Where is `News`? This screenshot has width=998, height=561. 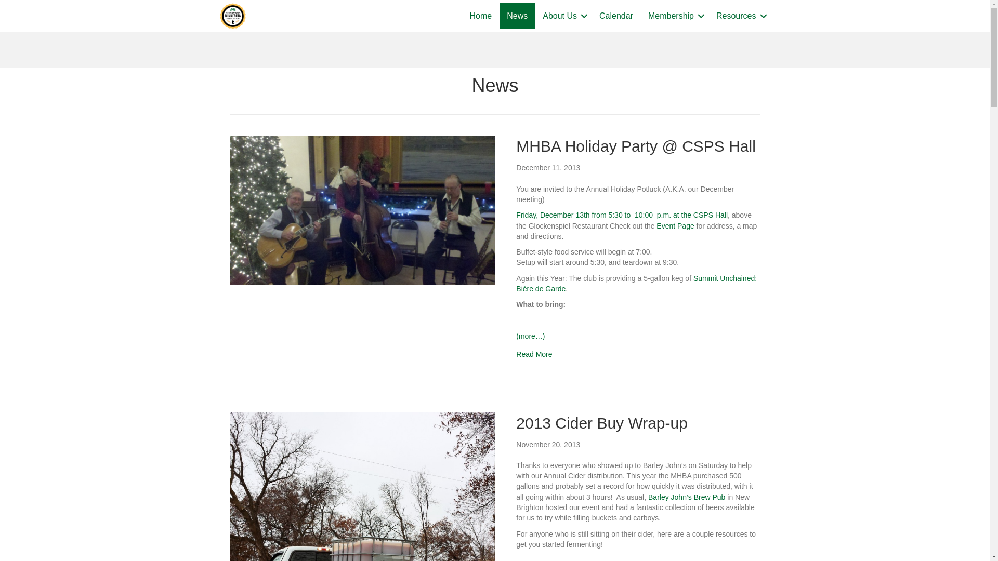 News is located at coordinates (517, 16).